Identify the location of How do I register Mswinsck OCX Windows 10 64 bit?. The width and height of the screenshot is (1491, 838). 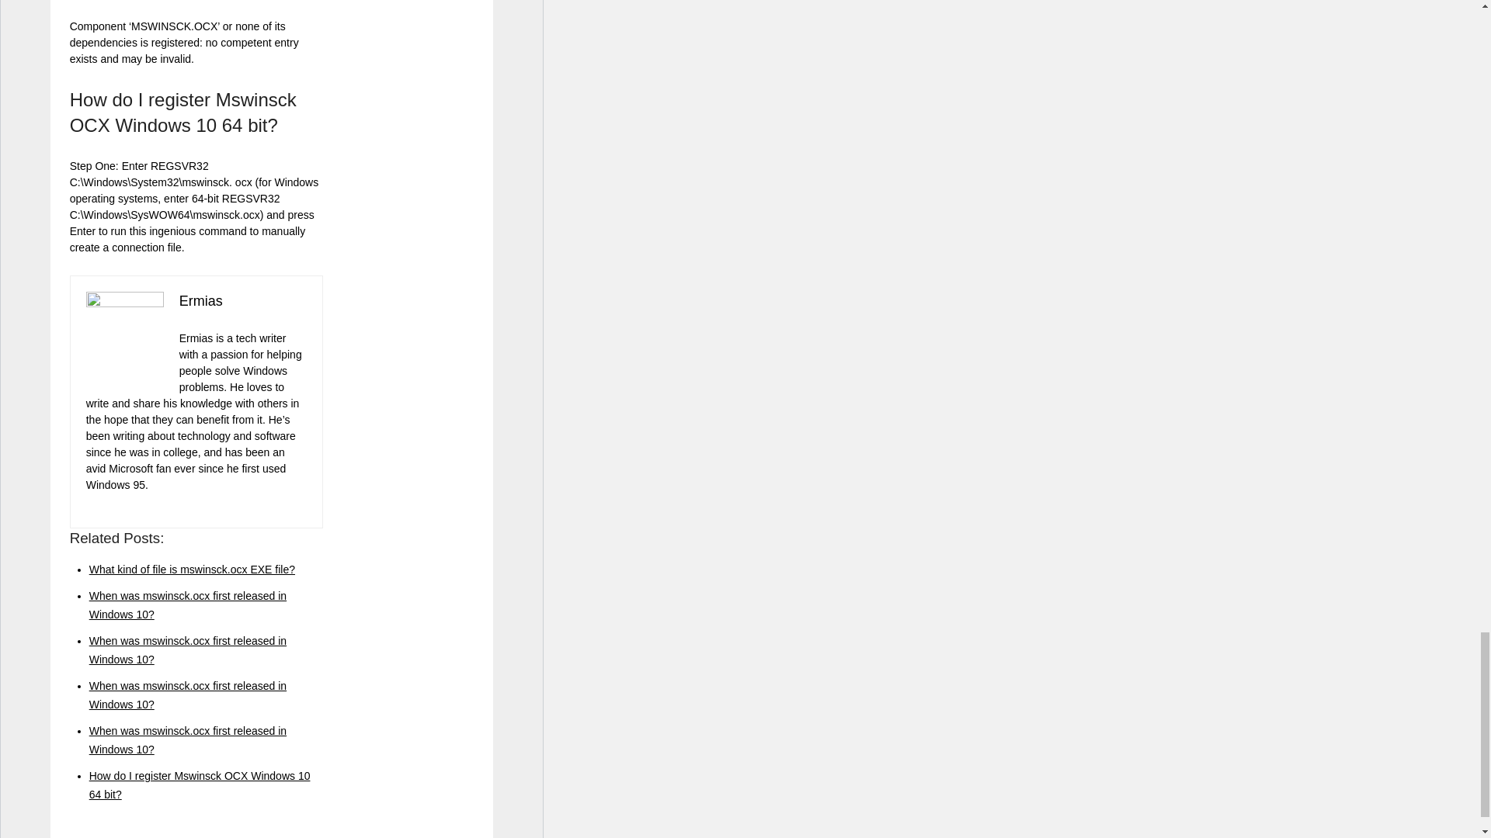
(200, 785).